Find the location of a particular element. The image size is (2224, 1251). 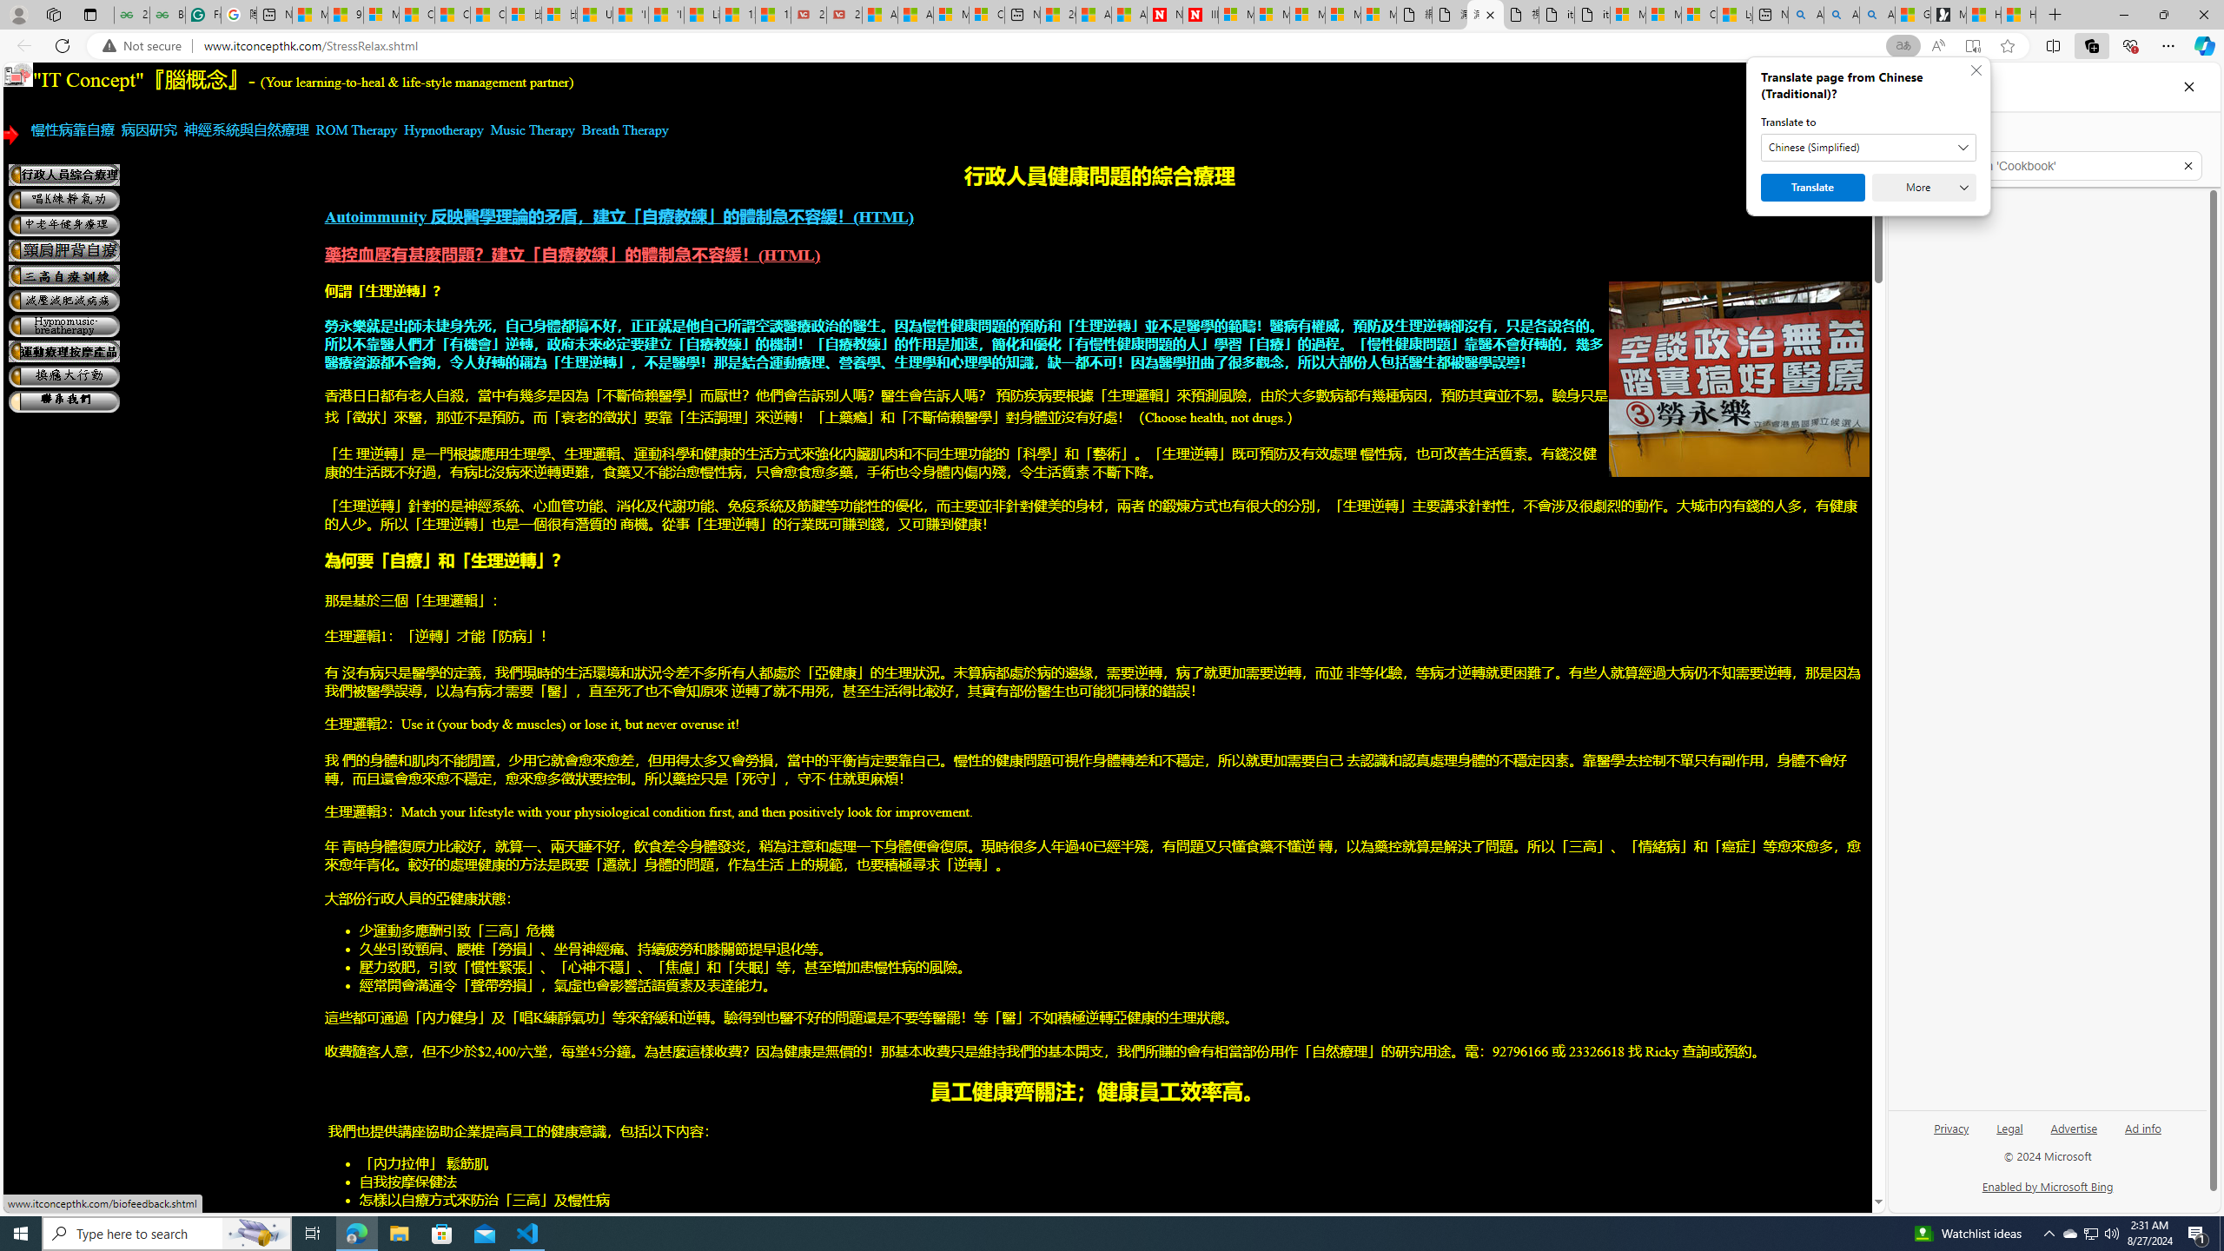

How to Use a TV as a Computer Monitor is located at coordinates (2017, 15).